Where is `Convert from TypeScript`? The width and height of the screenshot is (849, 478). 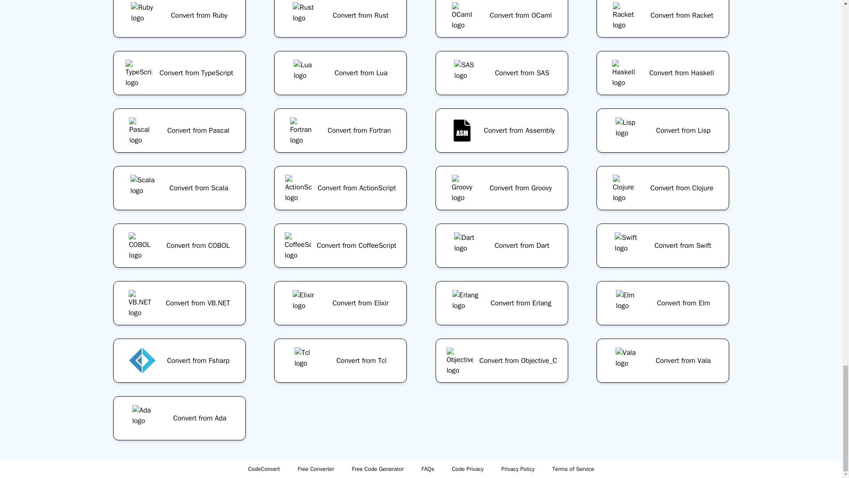 Convert from TypeScript is located at coordinates (179, 73).